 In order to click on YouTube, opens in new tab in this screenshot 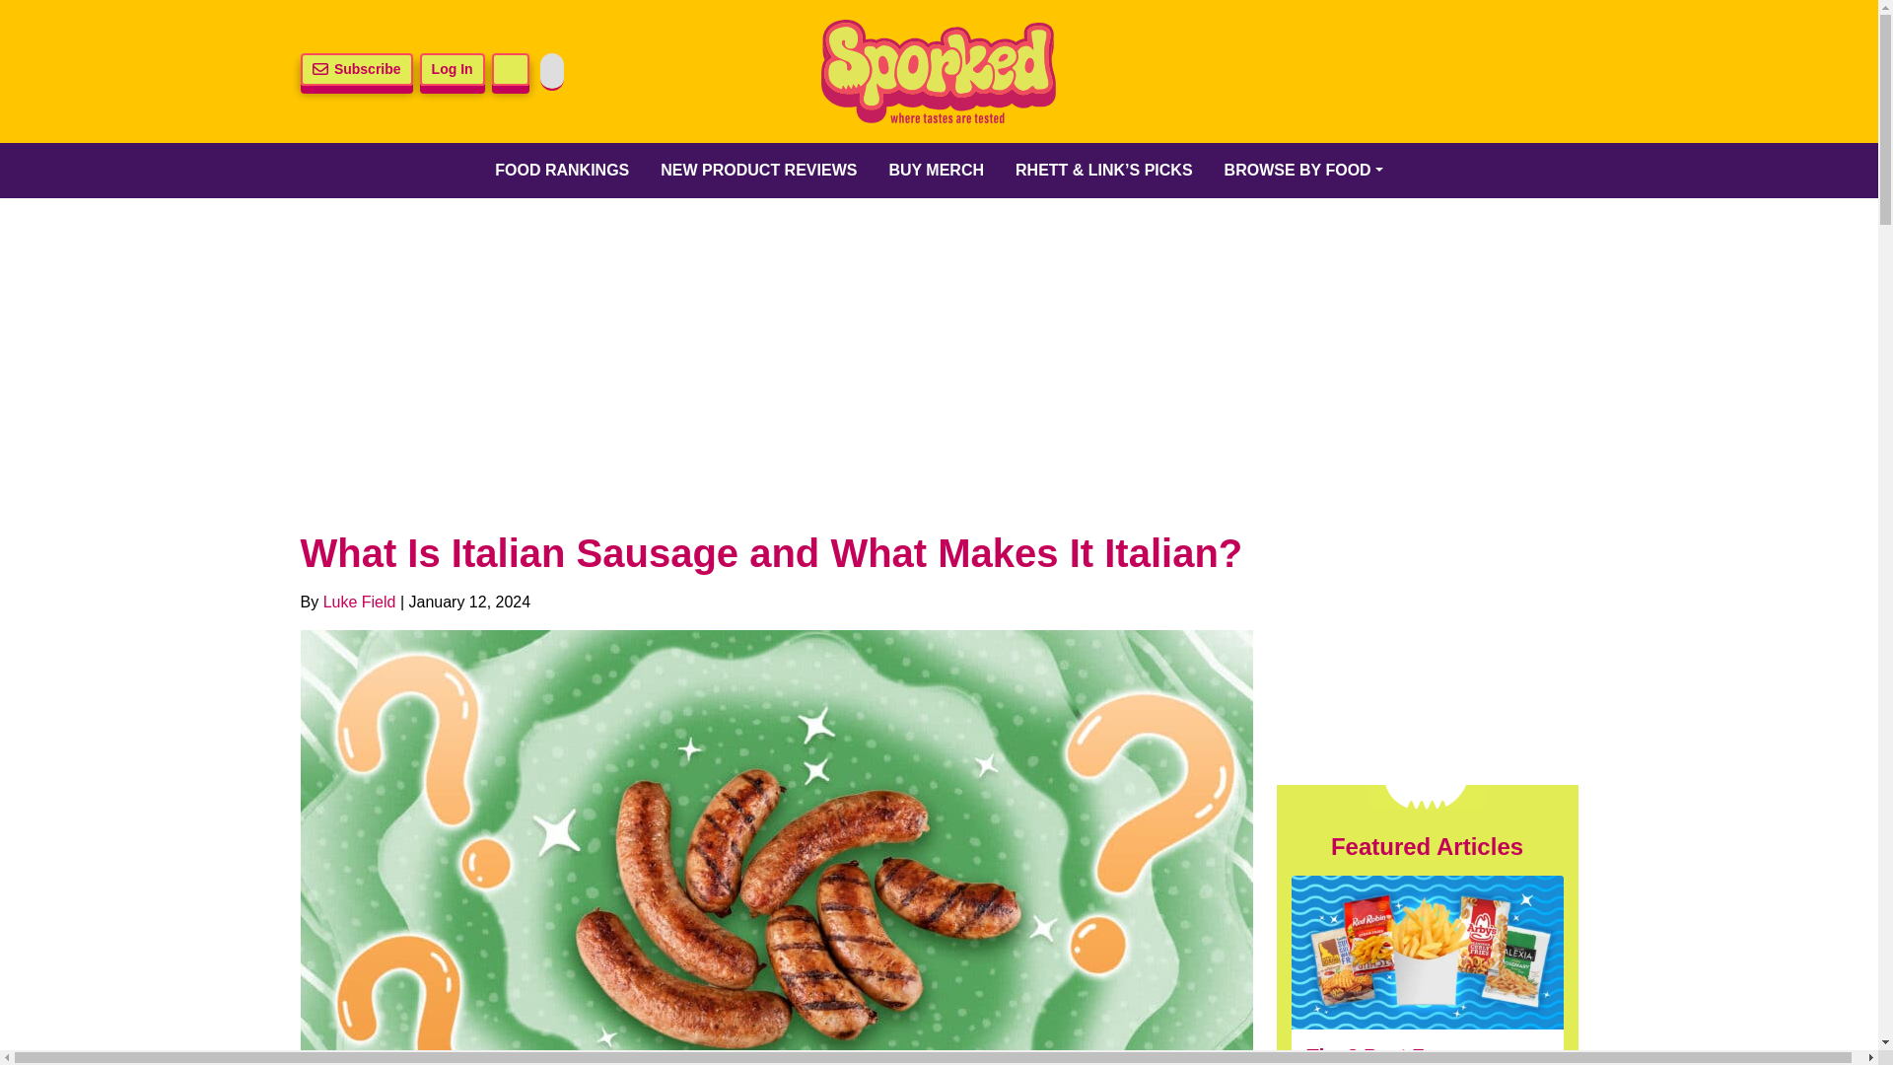, I will do `click(1500, 71)`.